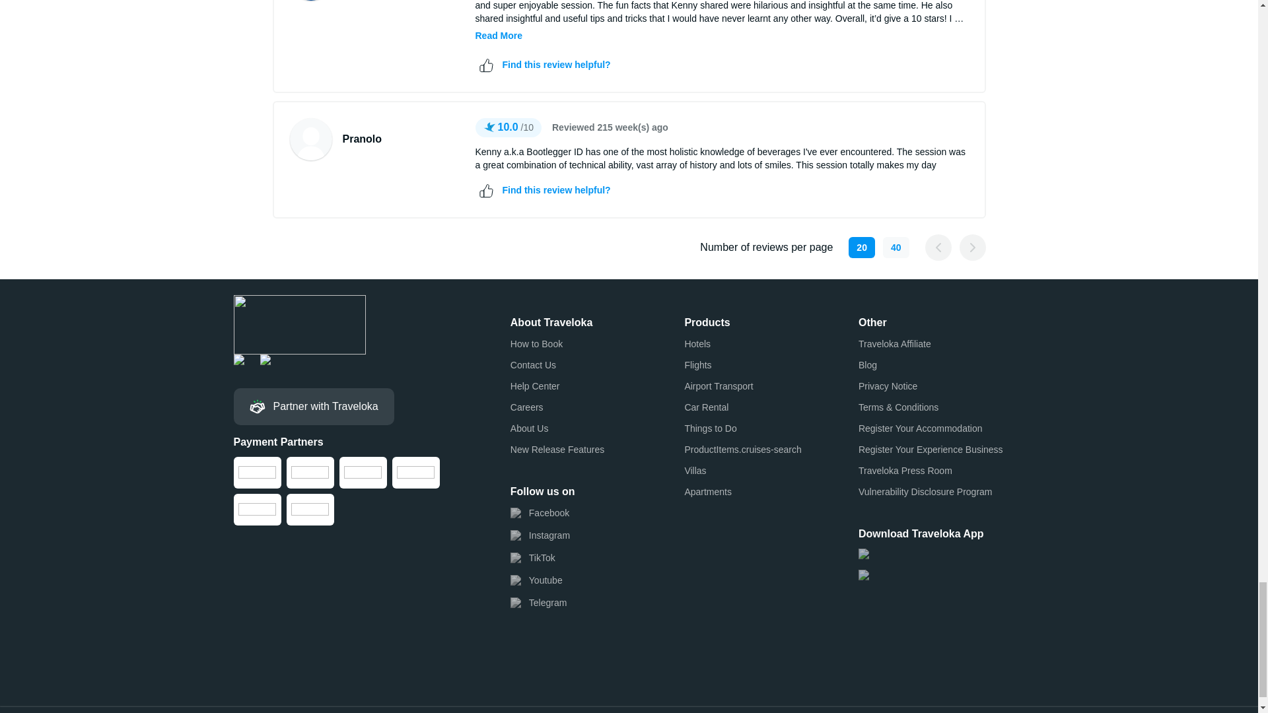  Describe the element at coordinates (894, 343) in the screenshot. I see `Traveloka Affiliate` at that location.